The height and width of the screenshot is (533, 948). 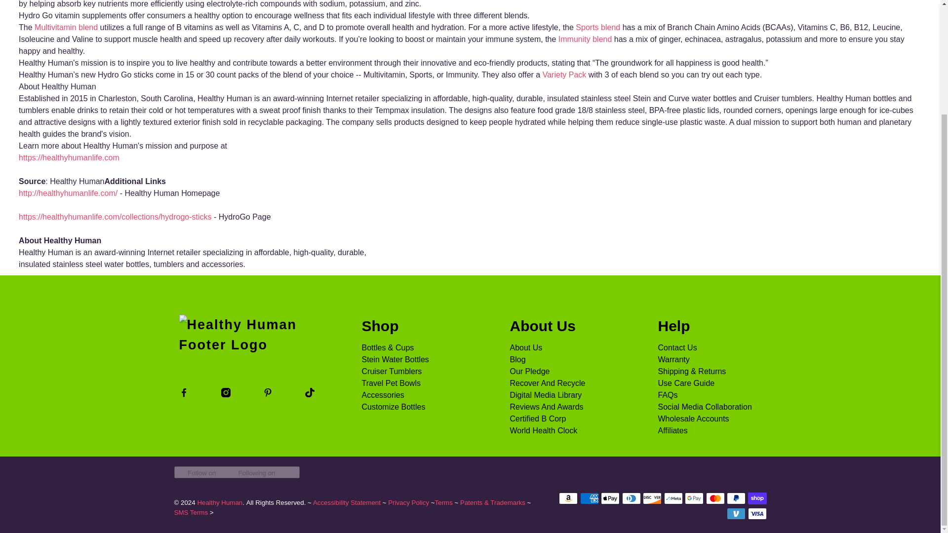 I want to click on SMS Terms, so click(x=191, y=512).